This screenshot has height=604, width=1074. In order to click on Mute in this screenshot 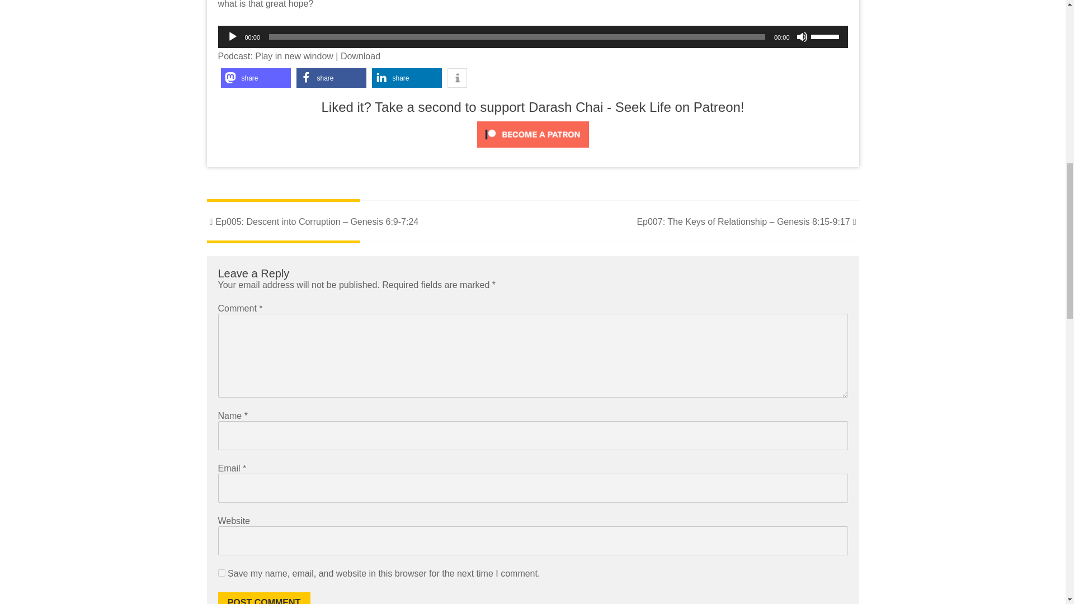, I will do `click(802, 37)`.